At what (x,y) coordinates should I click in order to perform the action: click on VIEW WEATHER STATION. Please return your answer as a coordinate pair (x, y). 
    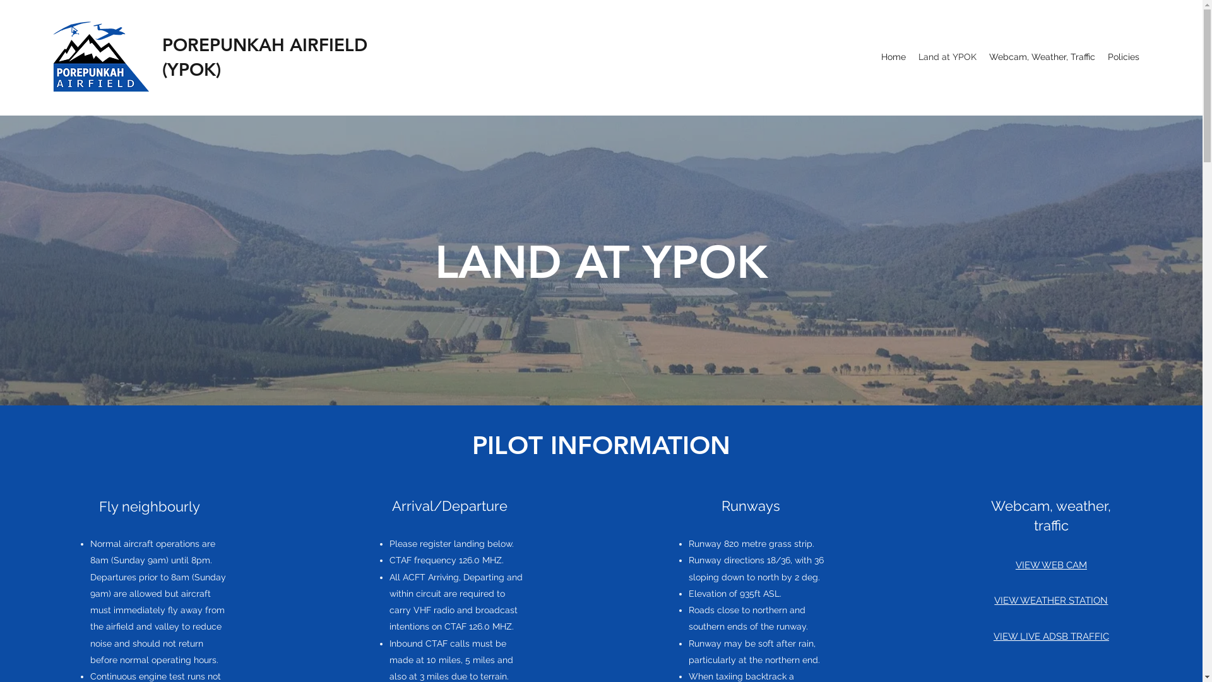
    Looking at the image, I should click on (1051, 601).